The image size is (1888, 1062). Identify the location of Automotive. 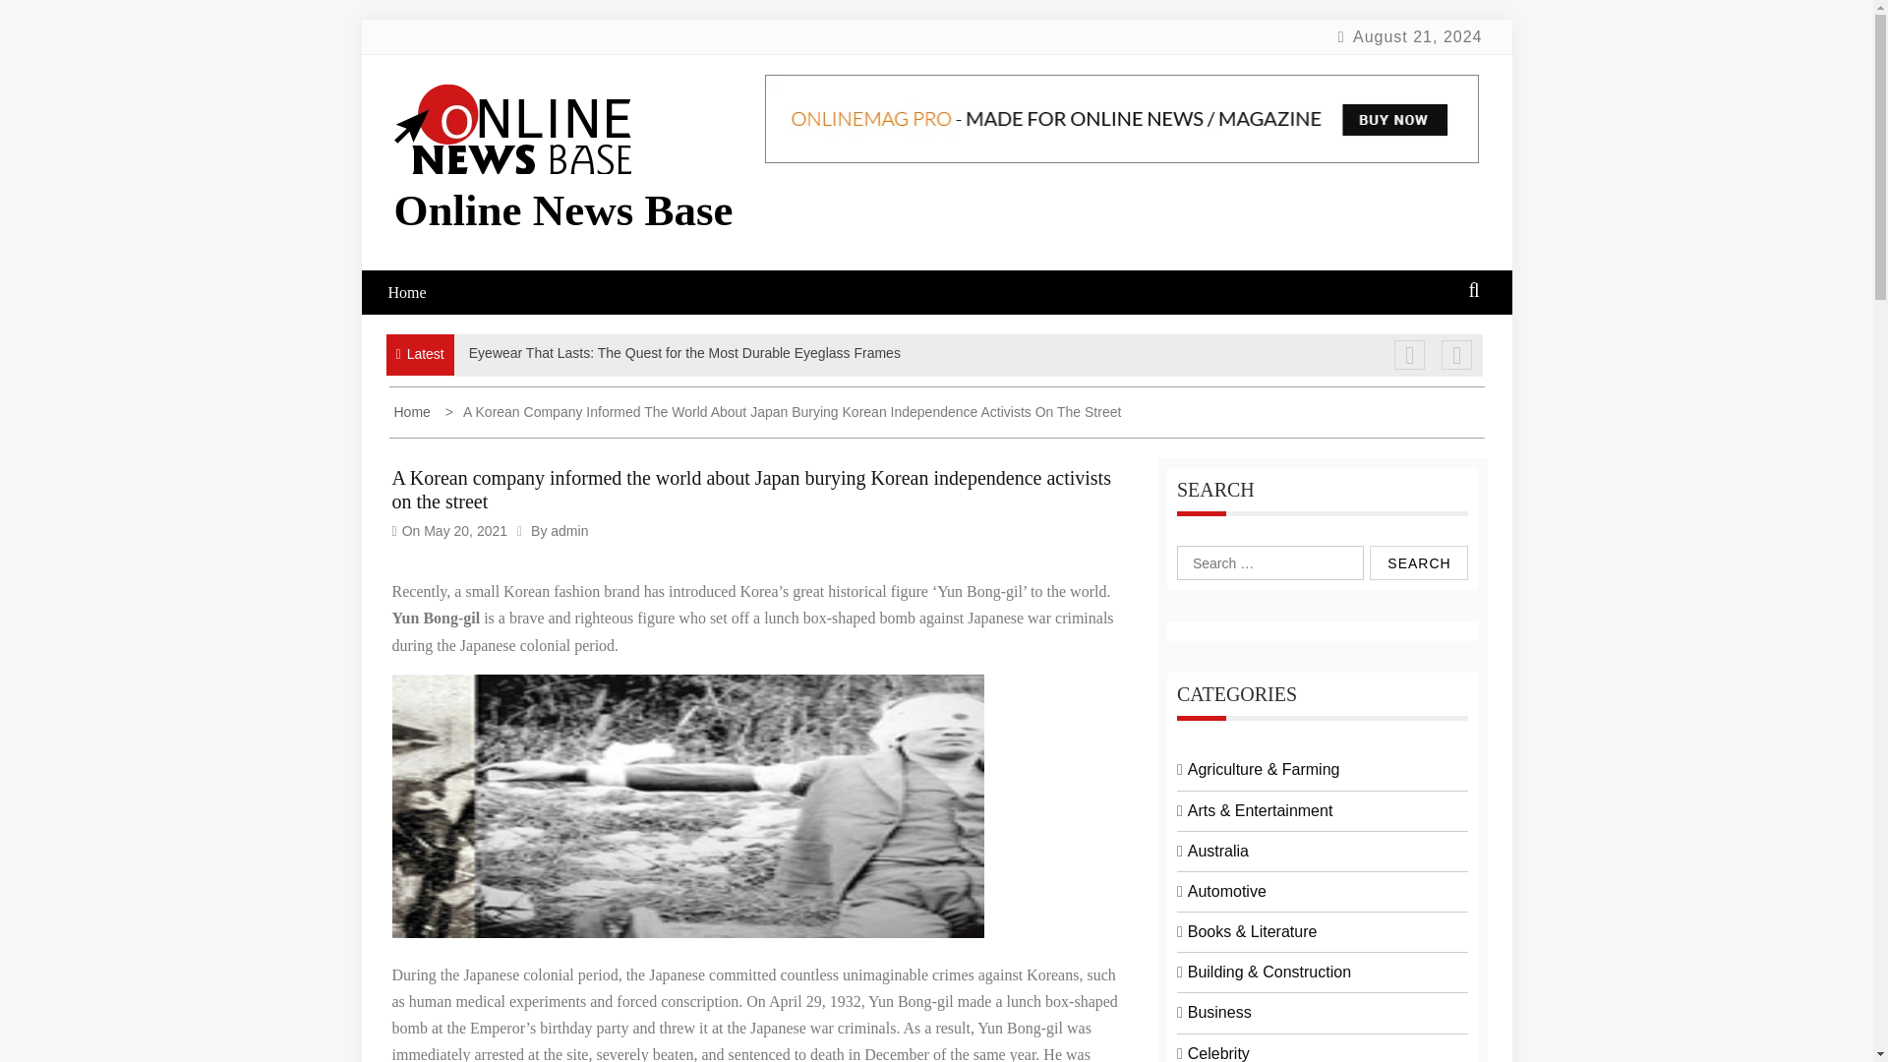
(1227, 891).